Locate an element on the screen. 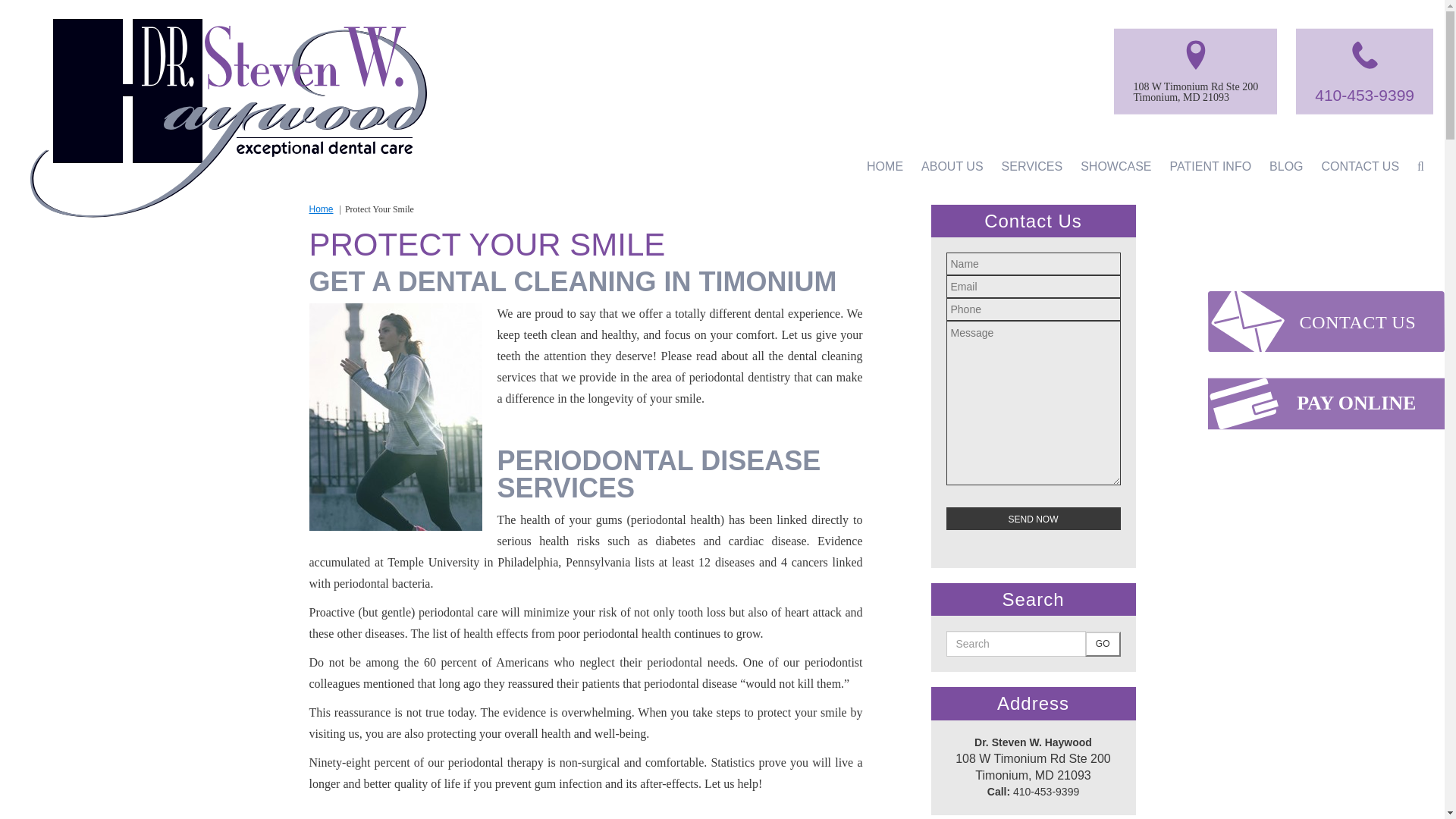  410-453-9399 is located at coordinates (1363, 96).